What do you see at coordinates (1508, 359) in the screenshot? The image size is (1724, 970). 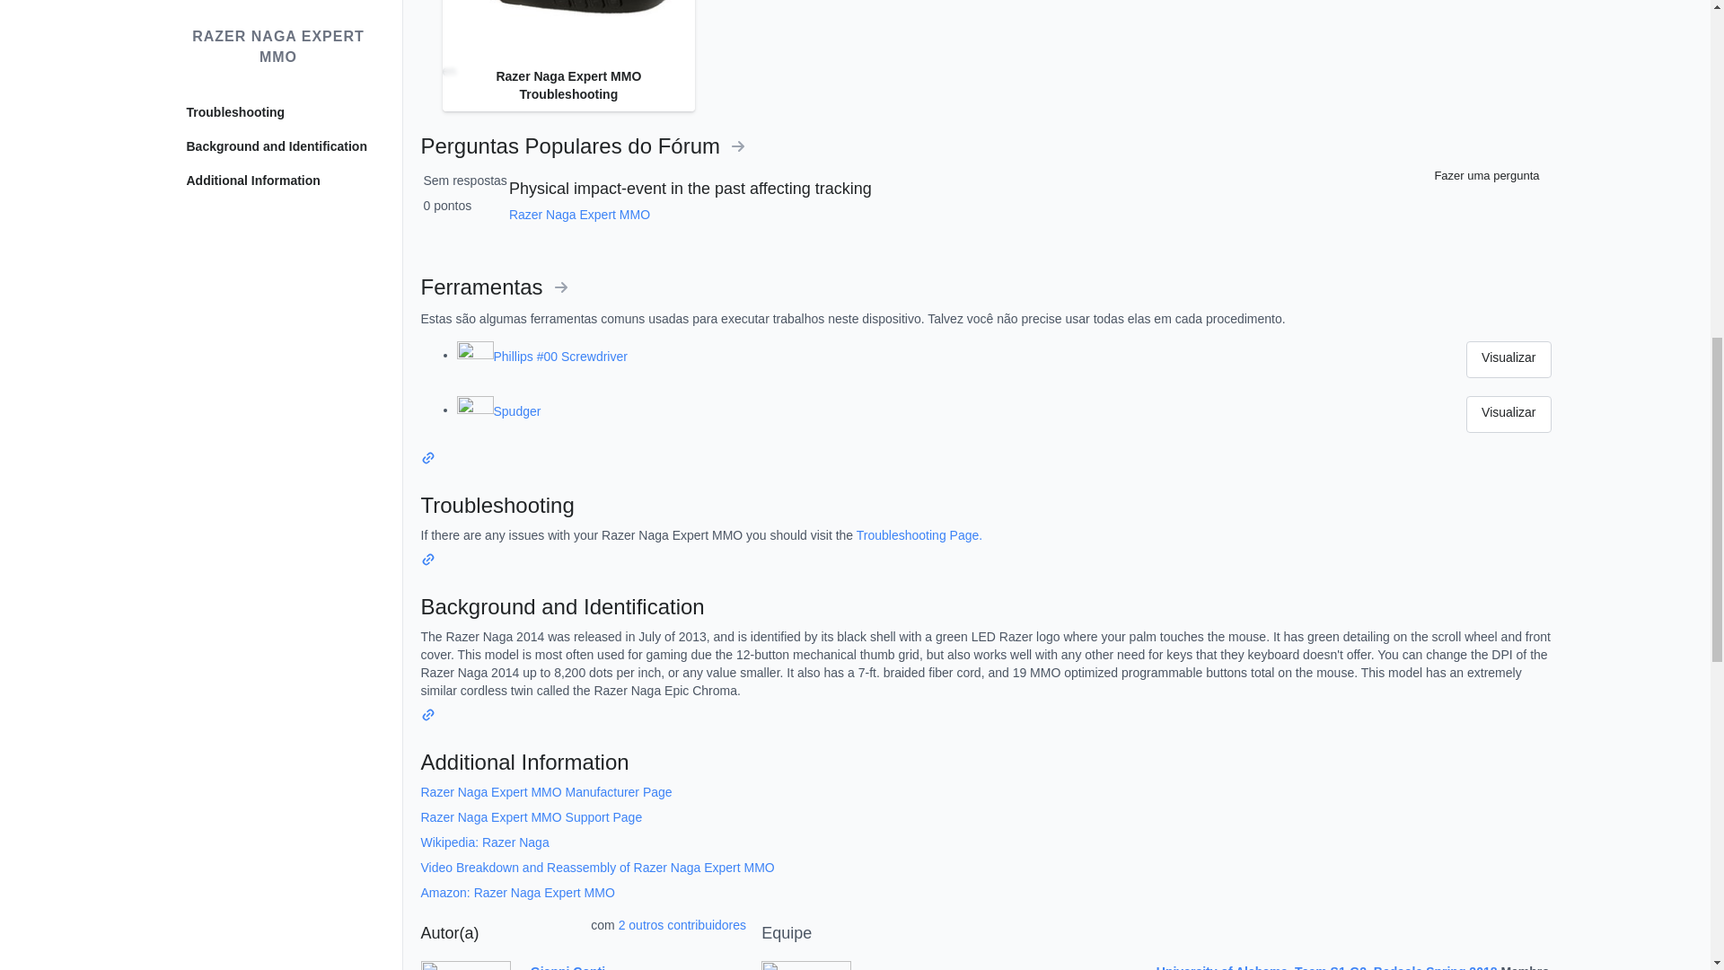 I see `Visualizar` at bounding box center [1508, 359].